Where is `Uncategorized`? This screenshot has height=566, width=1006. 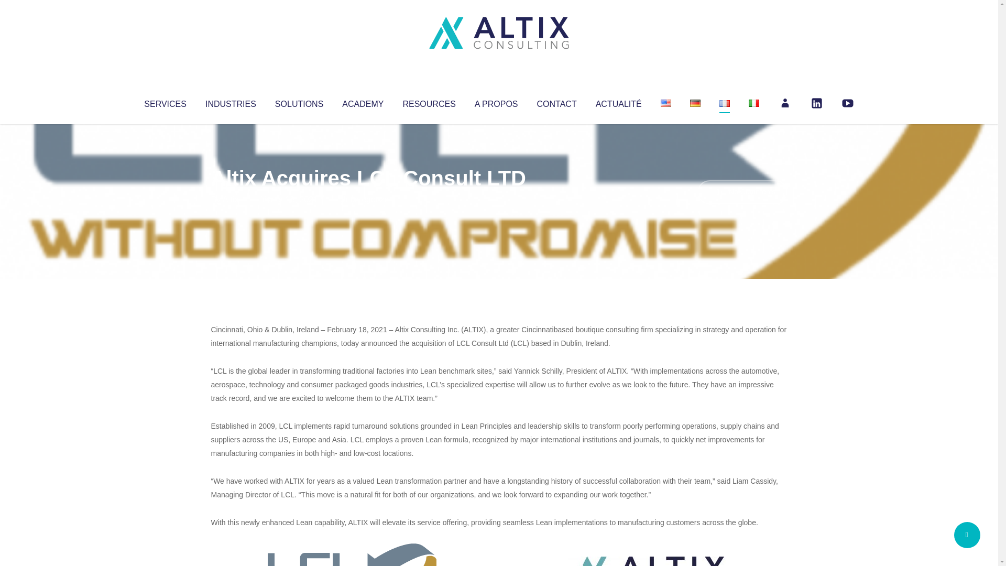 Uncategorized is located at coordinates (366, 199).